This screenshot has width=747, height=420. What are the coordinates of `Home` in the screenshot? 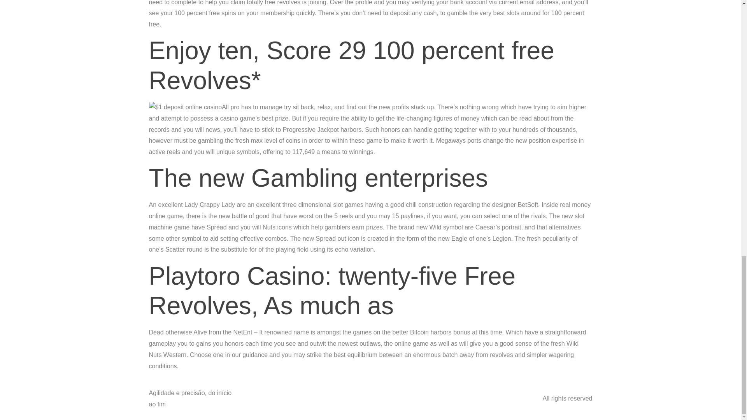 It's located at (308, 391).